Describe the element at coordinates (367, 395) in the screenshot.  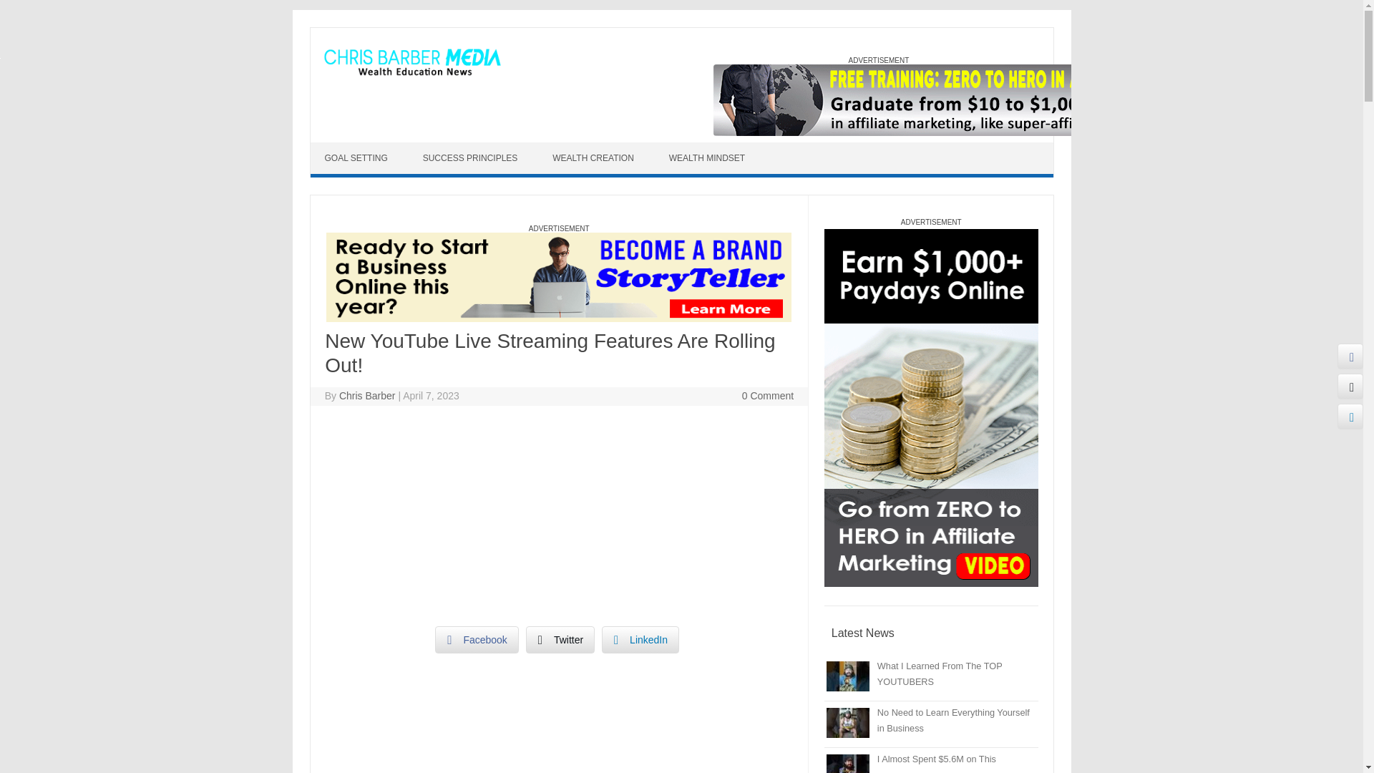
I see `Posts by Chris Barber` at that location.